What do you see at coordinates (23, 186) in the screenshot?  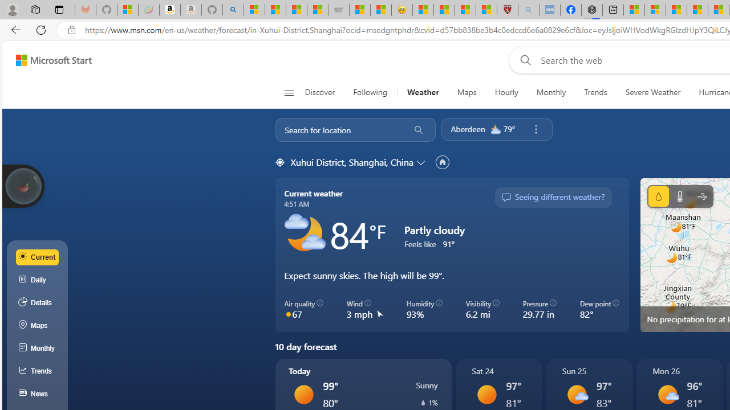 I see `Join us in planting real trees to help our planet!` at bounding box center [23, 186].